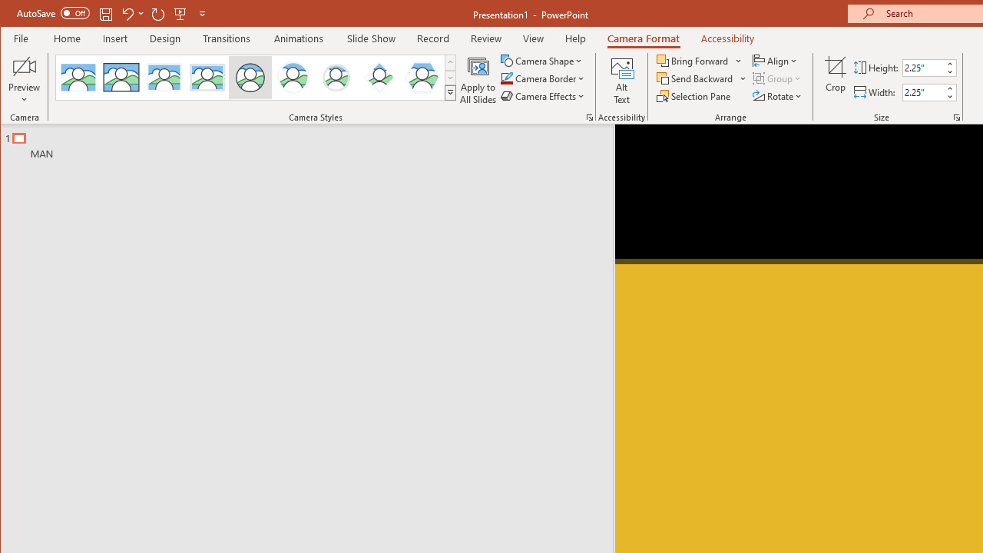 This screenshot has width=983, height=553. Describe the element at coordinates (121, 77) in the screenshot. I see `Simple Frame Rectangle` at that location.